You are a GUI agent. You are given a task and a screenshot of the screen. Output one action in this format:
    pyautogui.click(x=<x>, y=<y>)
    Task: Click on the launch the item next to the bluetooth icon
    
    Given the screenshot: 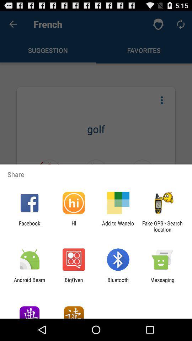 What is the action you would take?
    pyautogui.click(x=162, y=283)
    